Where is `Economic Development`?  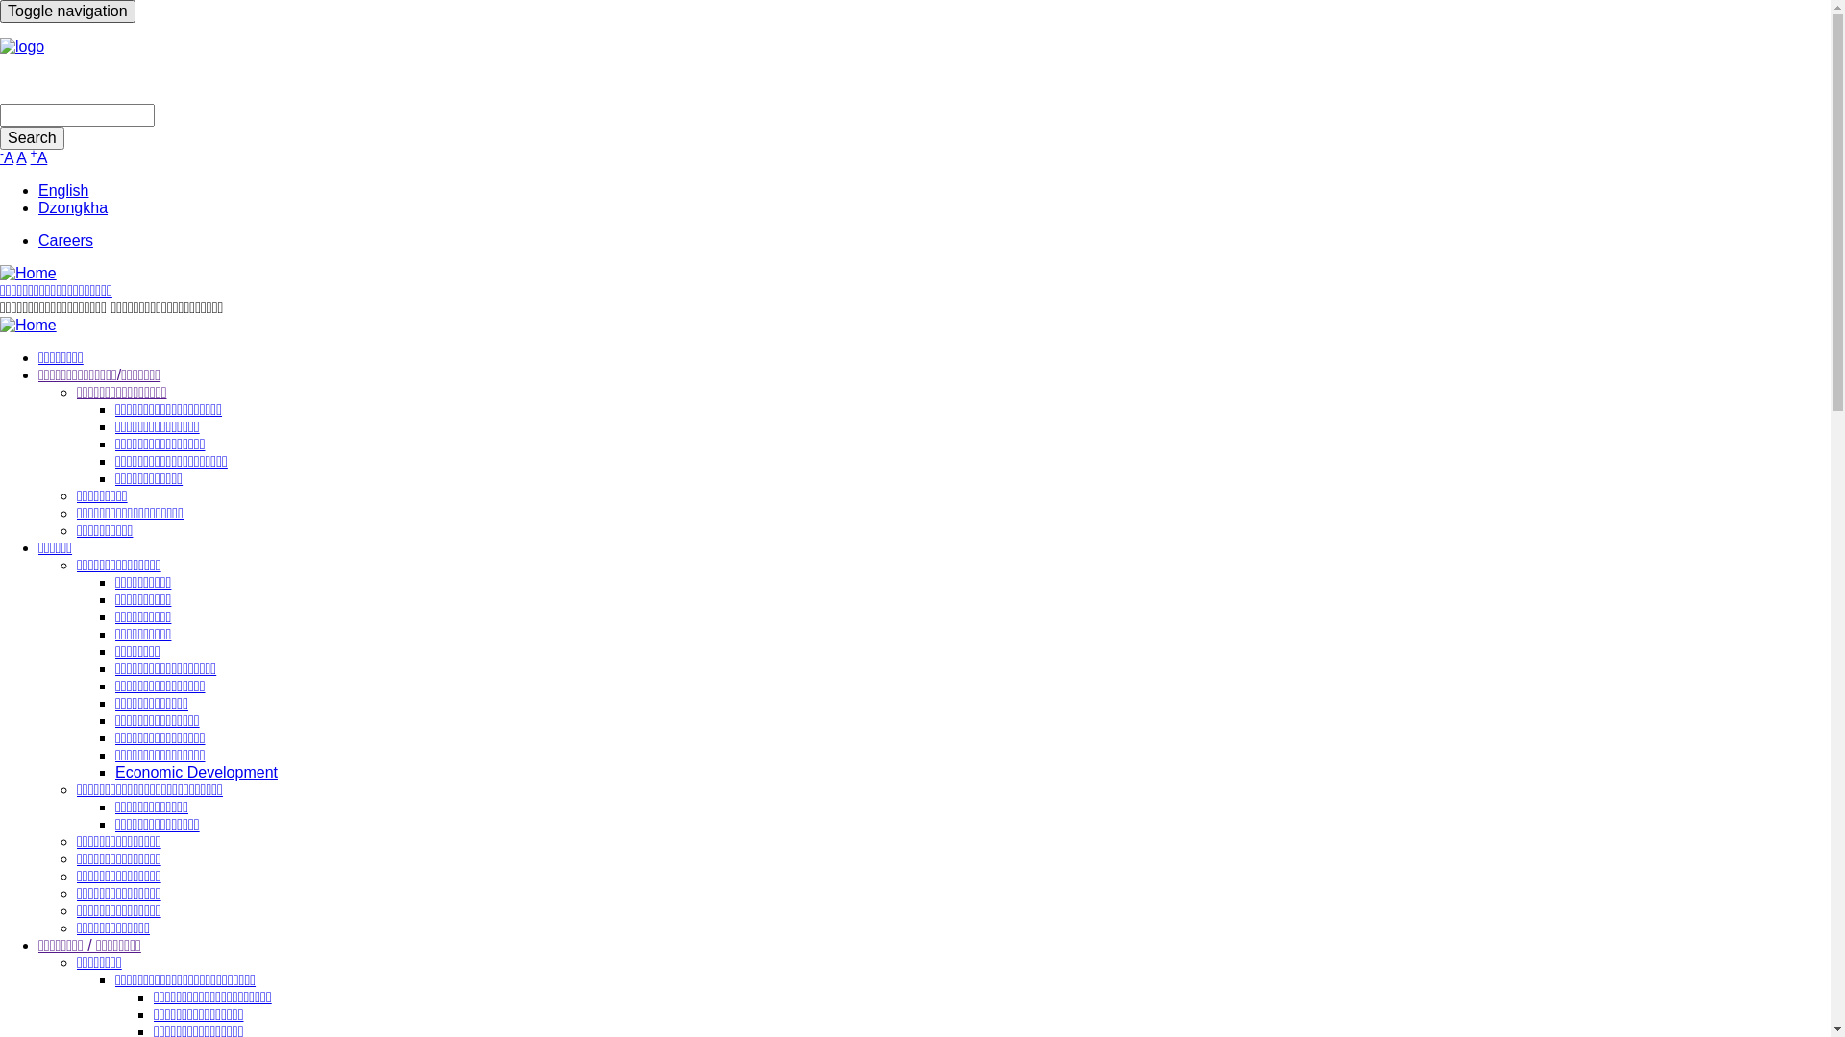
Economic Development is located at coordinates (196, 772).